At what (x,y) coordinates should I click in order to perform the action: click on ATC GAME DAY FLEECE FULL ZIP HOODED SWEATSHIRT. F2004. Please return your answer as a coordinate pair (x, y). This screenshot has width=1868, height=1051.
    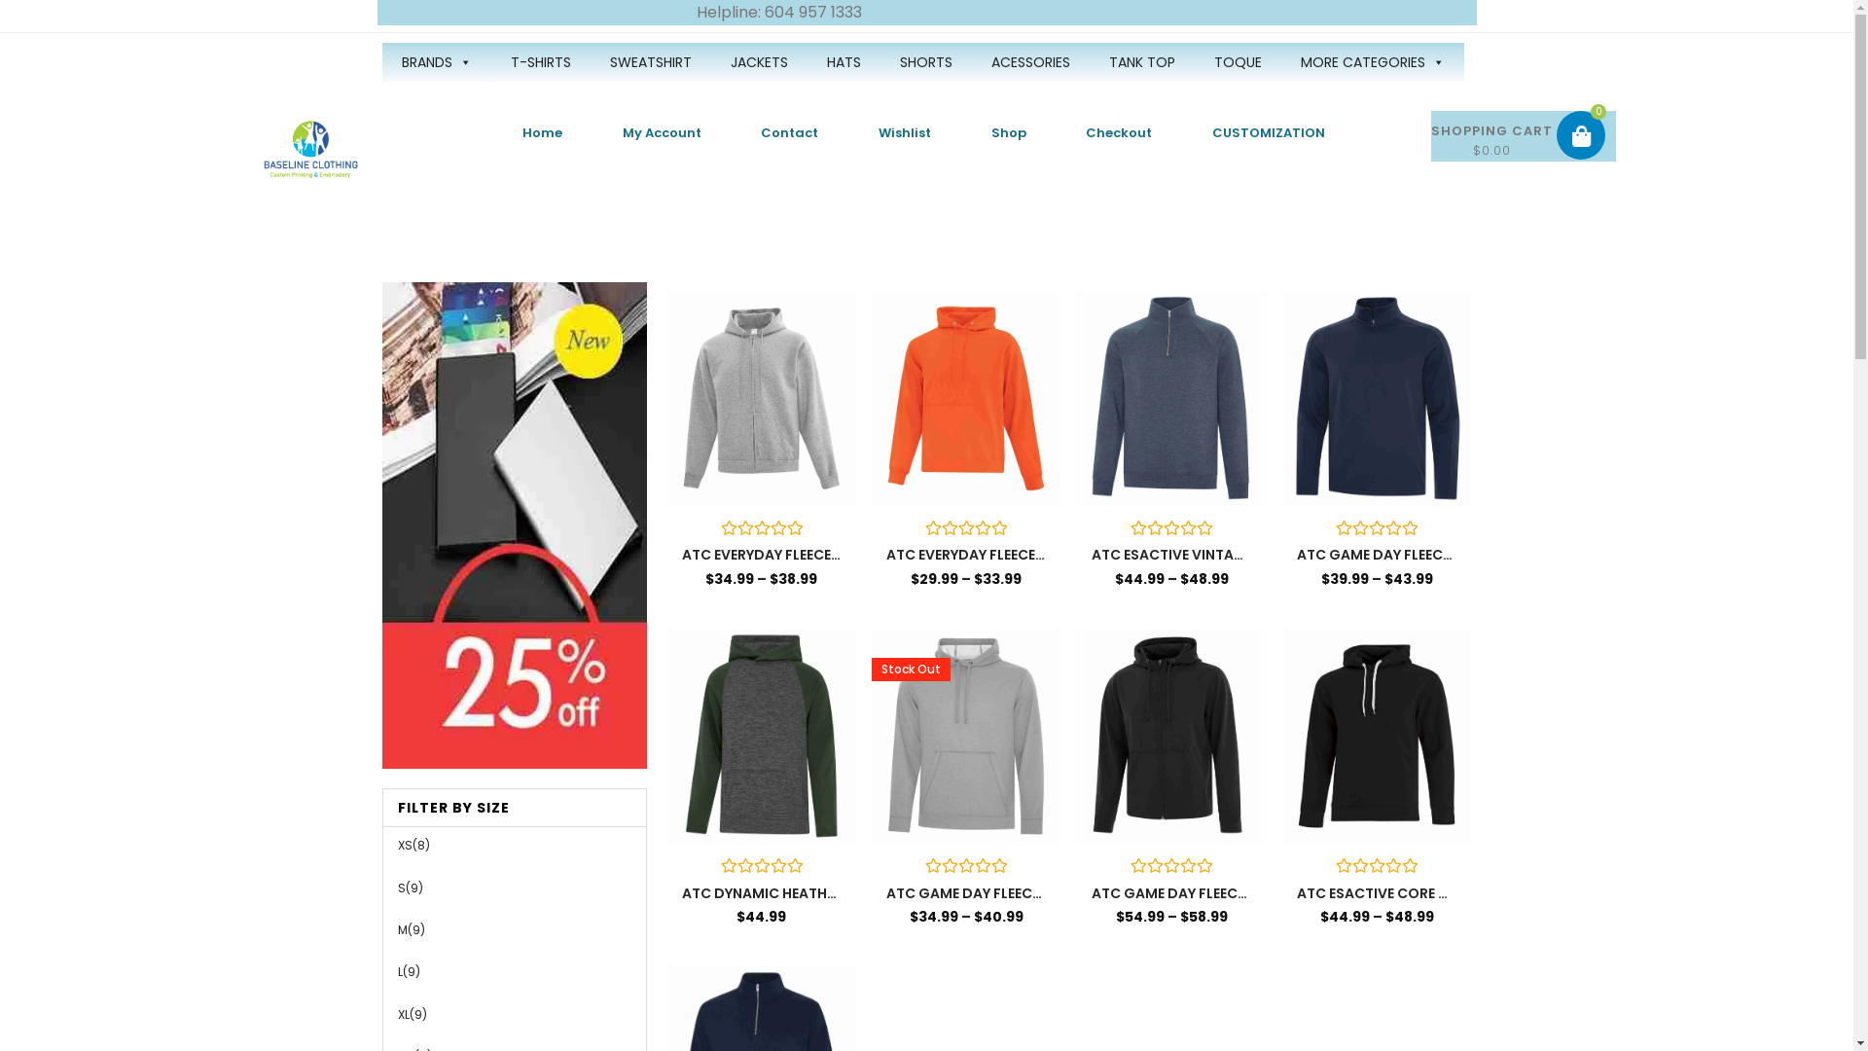
    Looking at the image, I should click on (1171, 893).